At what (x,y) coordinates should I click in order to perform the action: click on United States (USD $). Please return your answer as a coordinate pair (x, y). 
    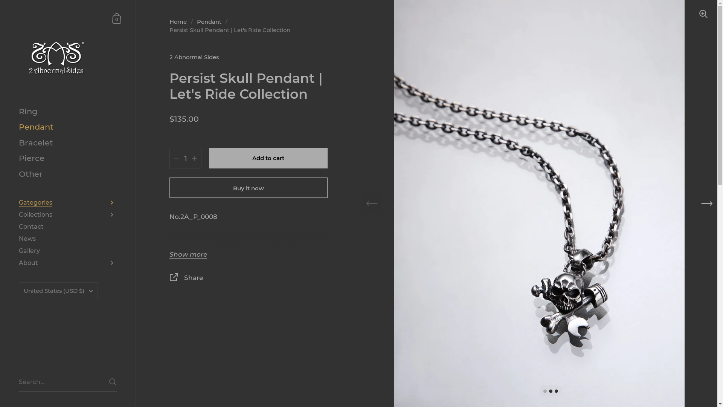
    Looking at the image, I should click on (58, 291).